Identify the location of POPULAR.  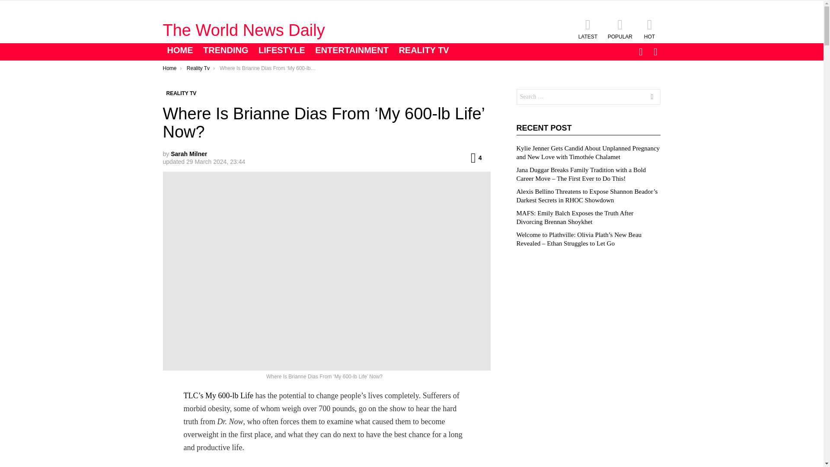
(620, 29).